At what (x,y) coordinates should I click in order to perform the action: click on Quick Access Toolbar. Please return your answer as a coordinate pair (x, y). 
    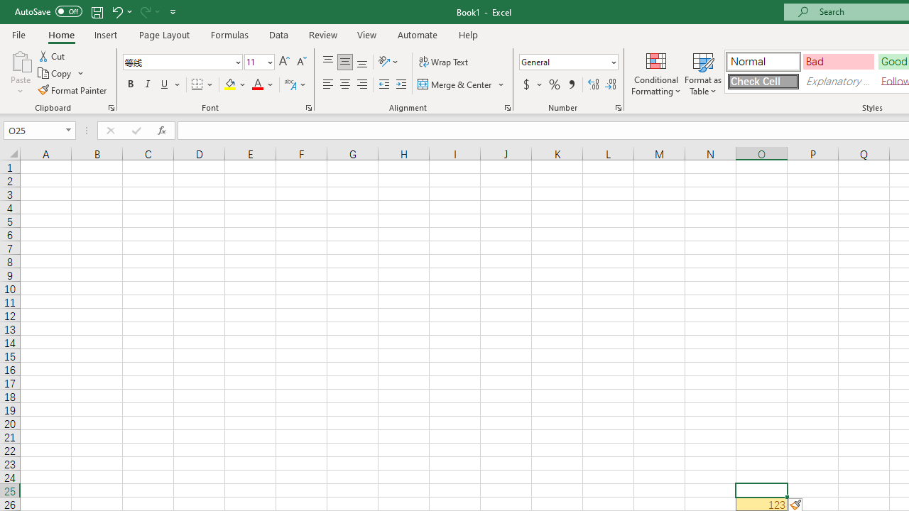
    Looking at the image, I should click on (97, 11).